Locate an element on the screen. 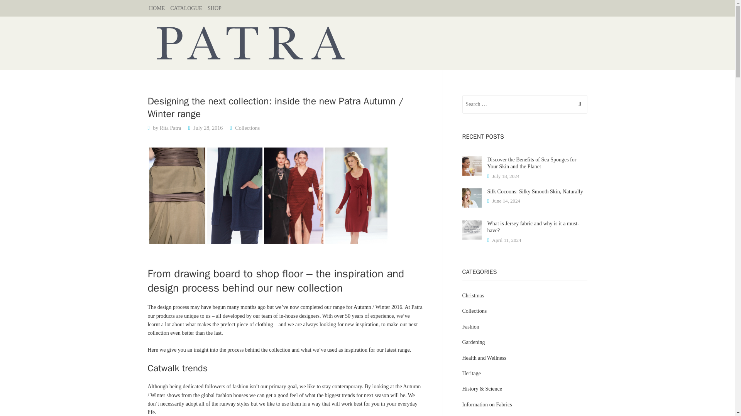 The height and width of the screenshot is (416, 741). Rita Patra is located at coordinates (171, 128).